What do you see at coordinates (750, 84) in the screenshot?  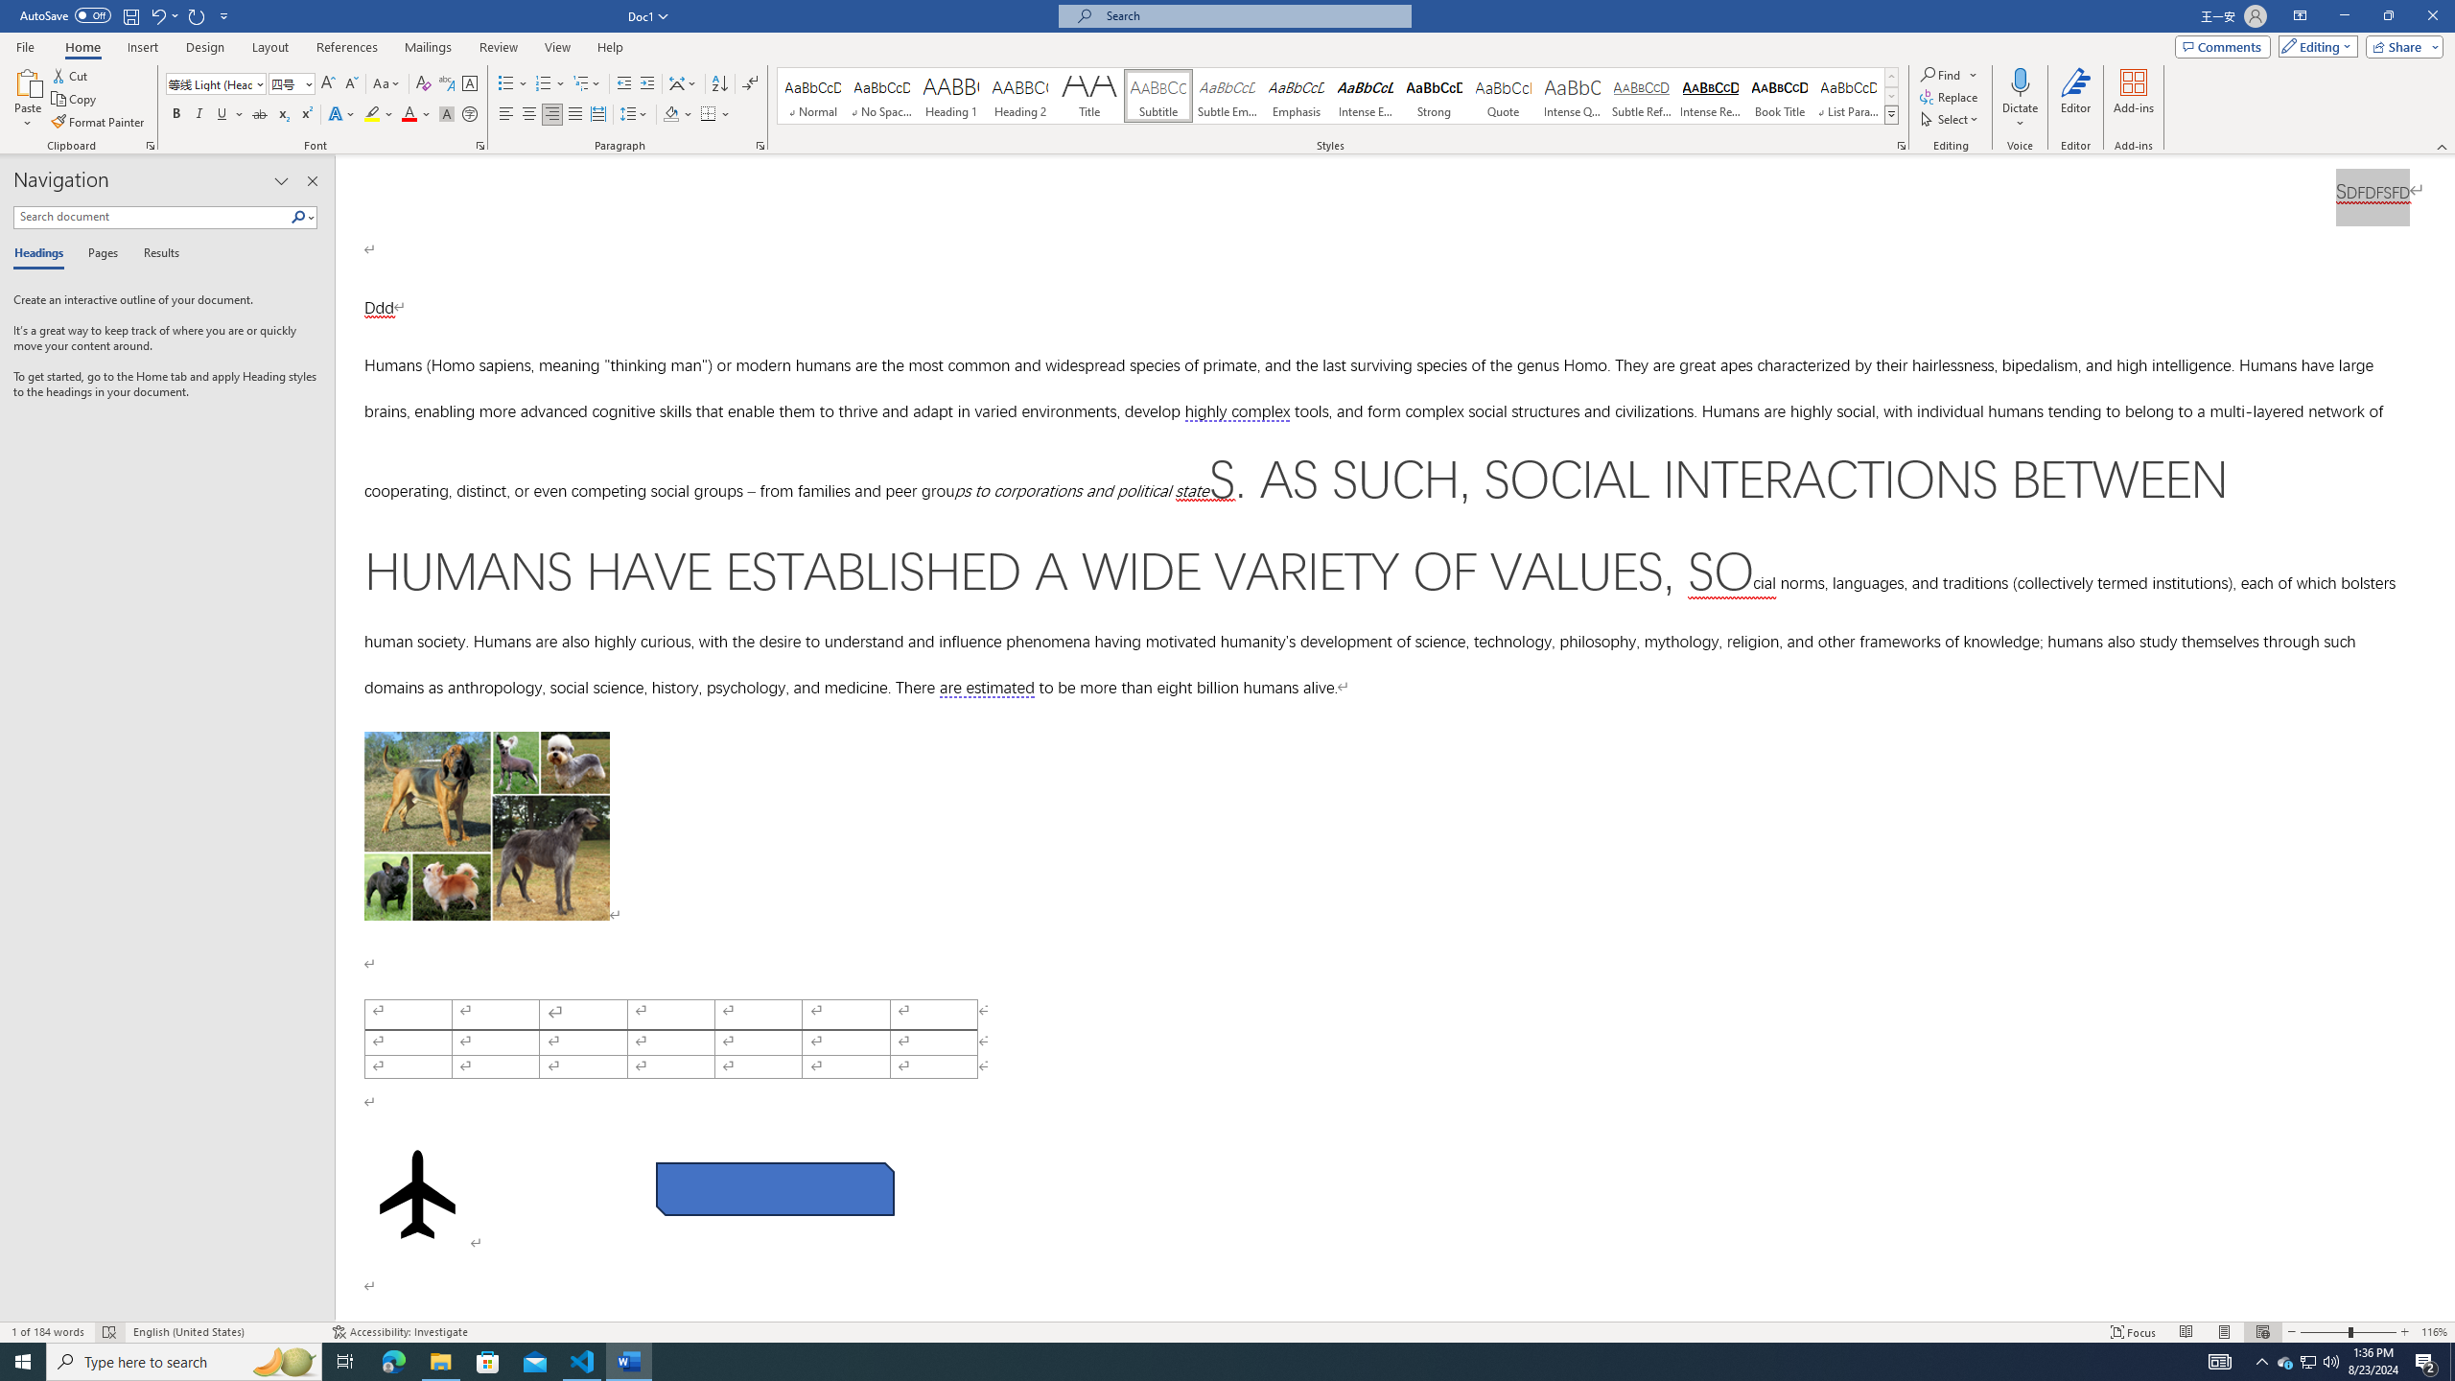 I see `Show/Hide Editing Marks` at bounding box center [750, 84].